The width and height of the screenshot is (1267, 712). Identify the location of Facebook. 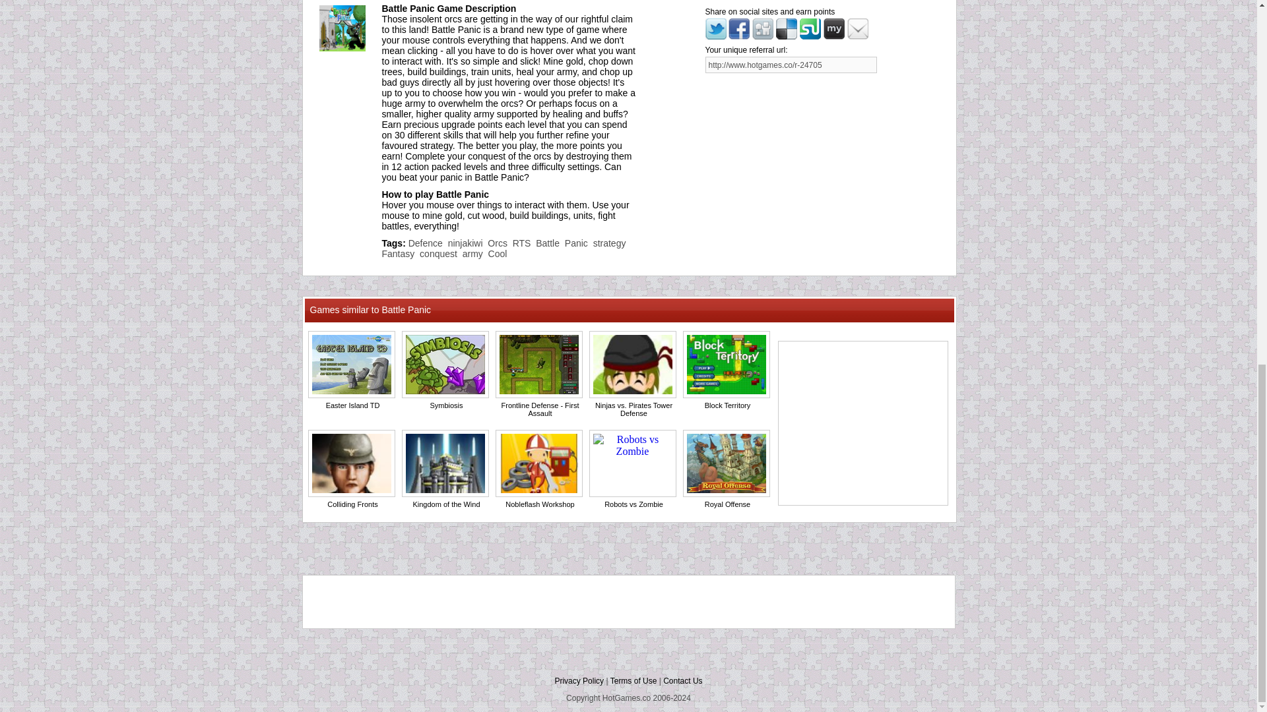
(739, 36).